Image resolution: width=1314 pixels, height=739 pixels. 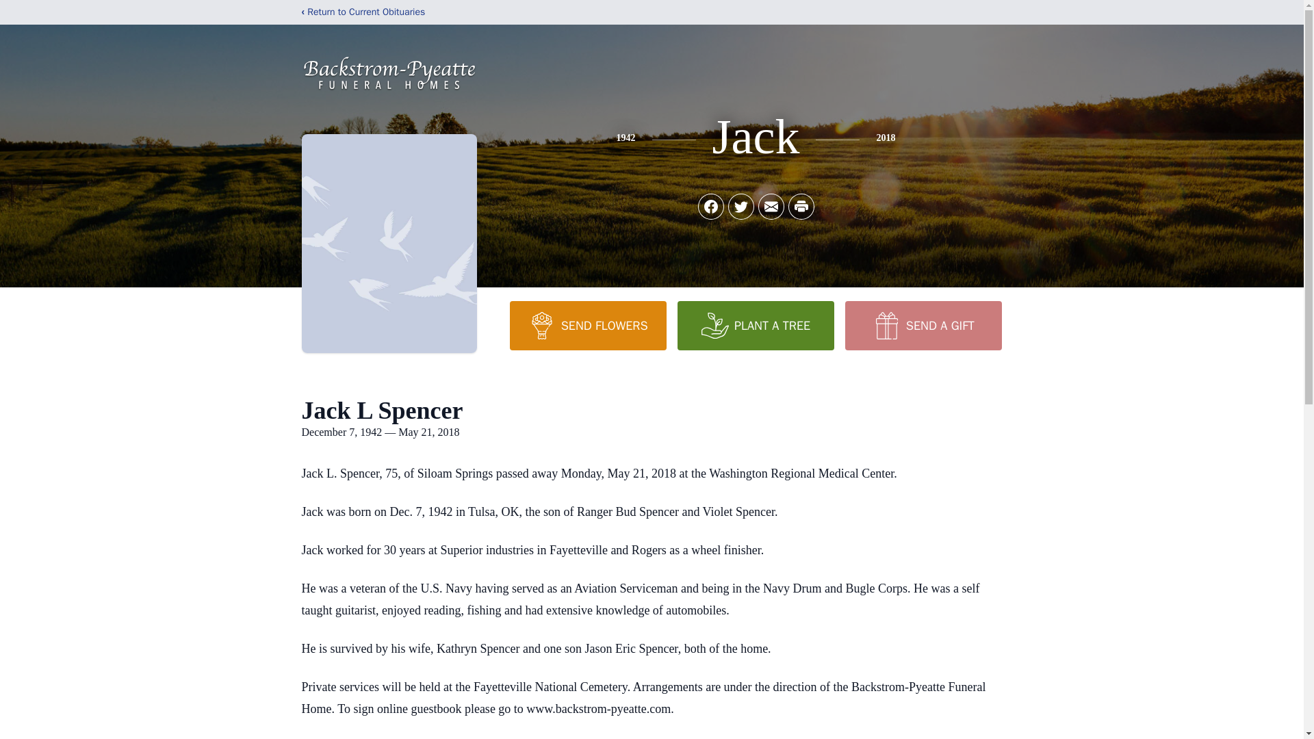 What do you see at coordinates (923, 325) in the screenshot?
I see `SEND A GIFT` at bounding box center [923, 325].